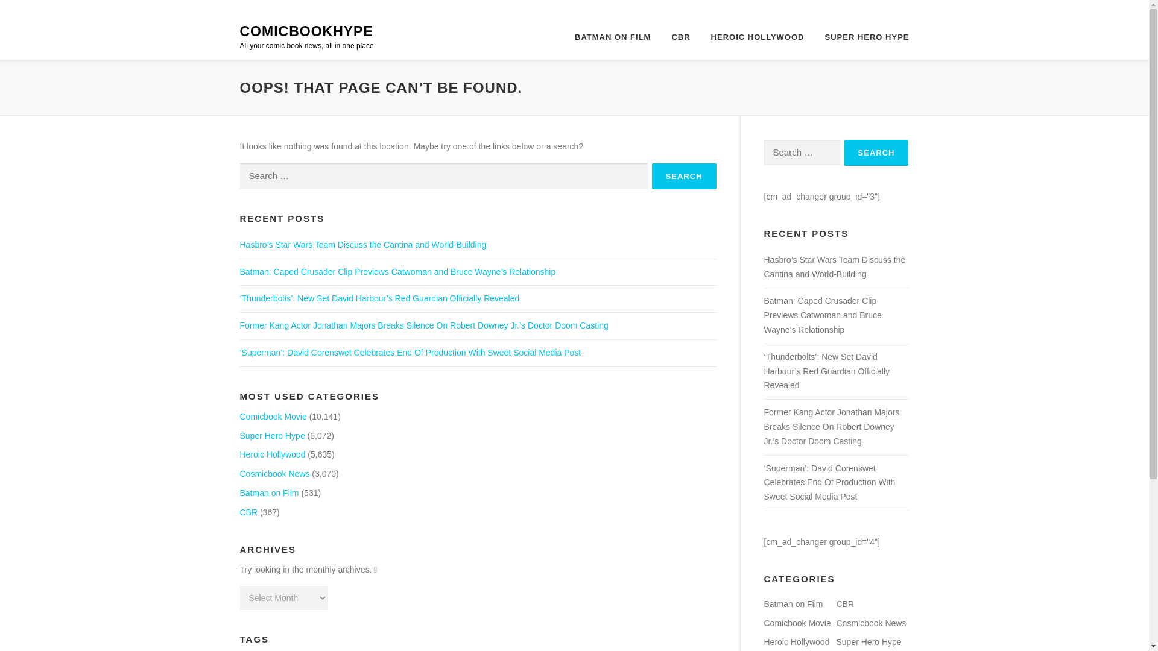 The image size is (1158, 651). Describe the element at coordinates (28, 21) in the screenshot. I see `Skip to content` at that location.